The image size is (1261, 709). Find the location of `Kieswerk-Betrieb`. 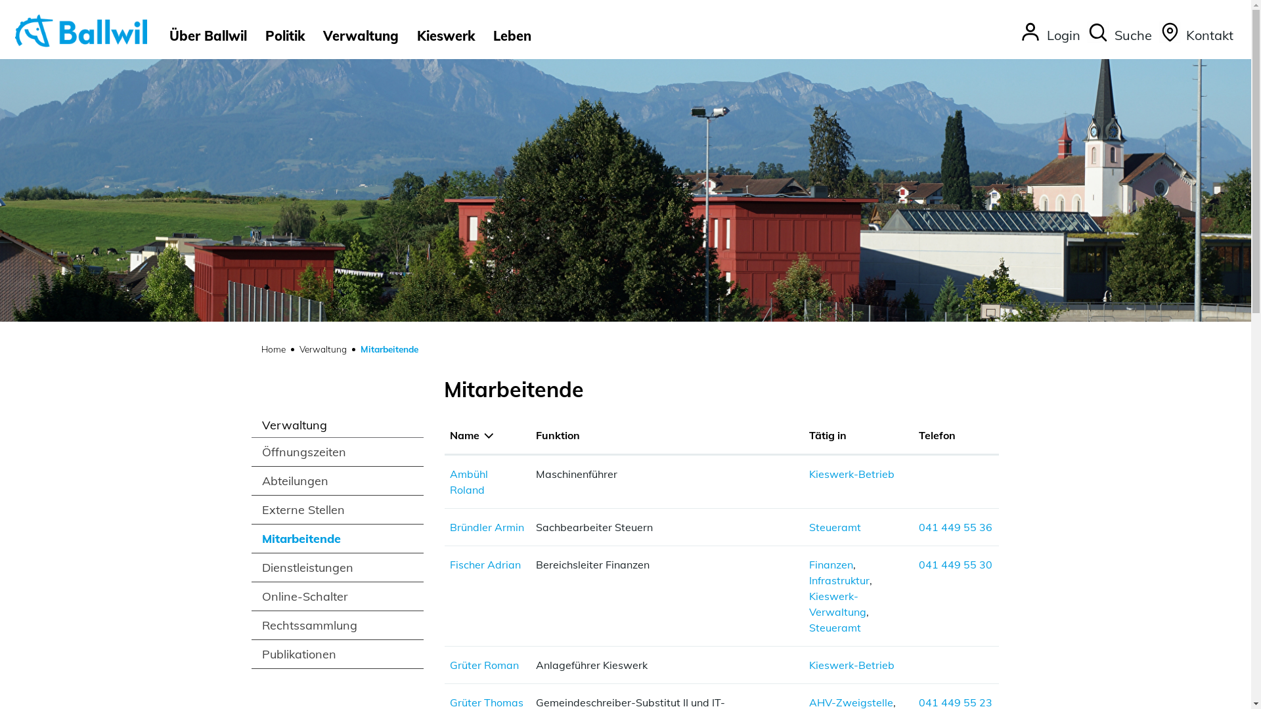

Kieswerk-Betrieb is located at coordinates (852, 665).